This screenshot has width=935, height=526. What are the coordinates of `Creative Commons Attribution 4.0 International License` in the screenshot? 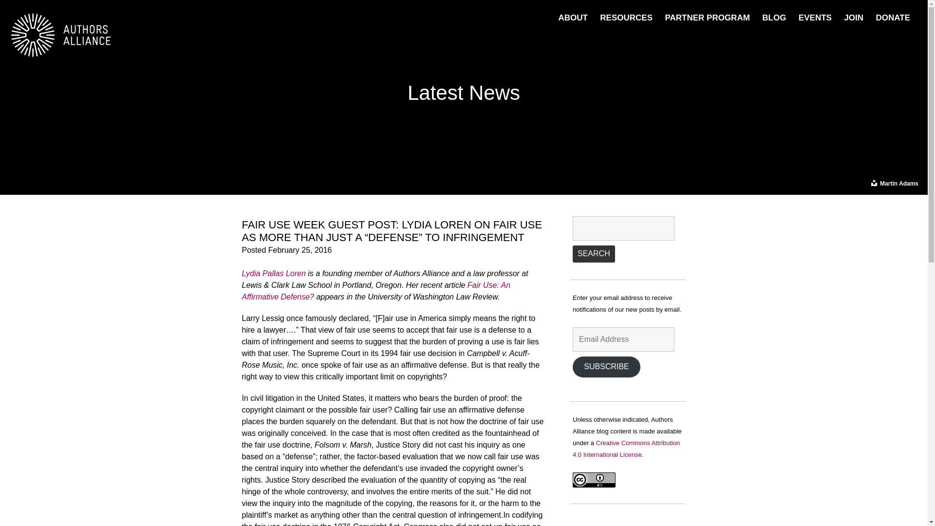 It's located at (626, 448).